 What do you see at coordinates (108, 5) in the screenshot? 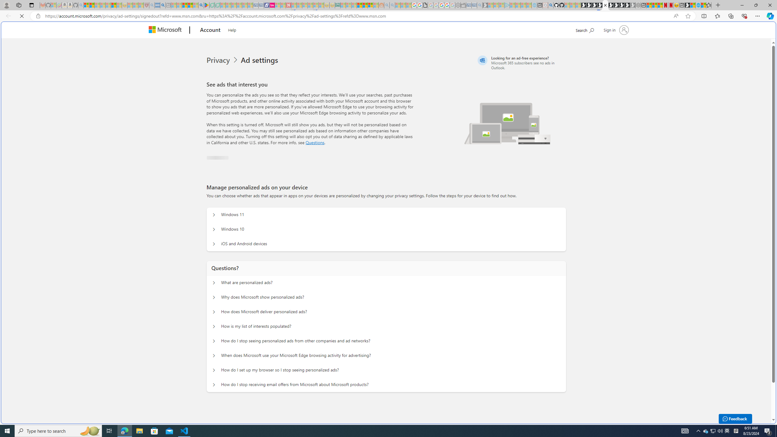
I see `New Report Confirms 2023 Was Record Hot | Watch - Sleeping` at bounding box center [108, 5].